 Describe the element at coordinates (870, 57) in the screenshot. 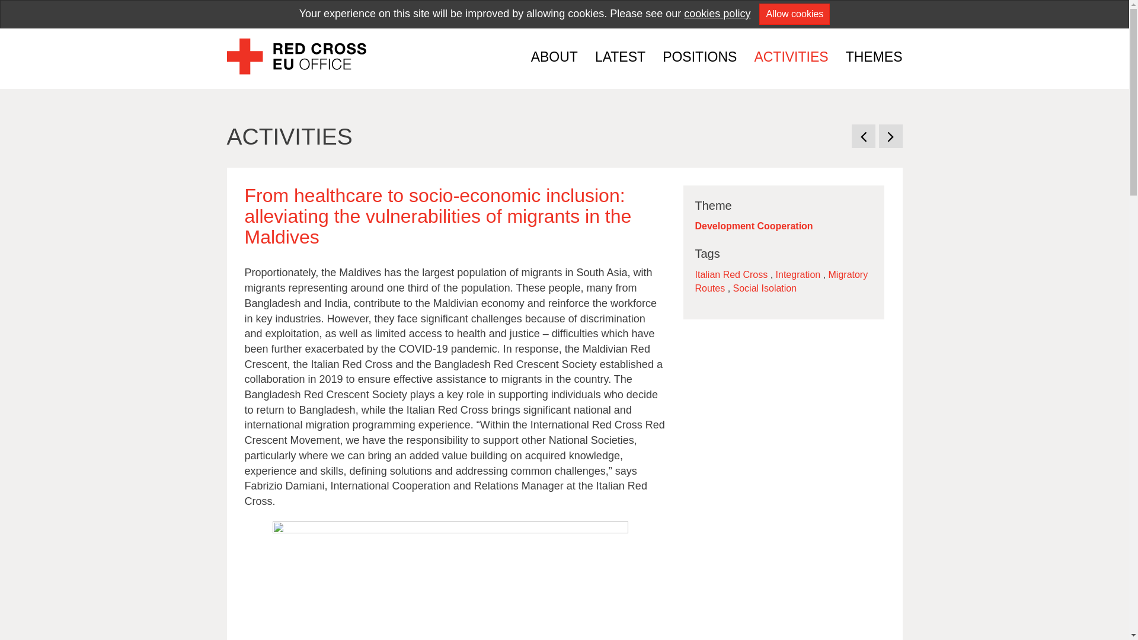

I see `THEMES` at that location.